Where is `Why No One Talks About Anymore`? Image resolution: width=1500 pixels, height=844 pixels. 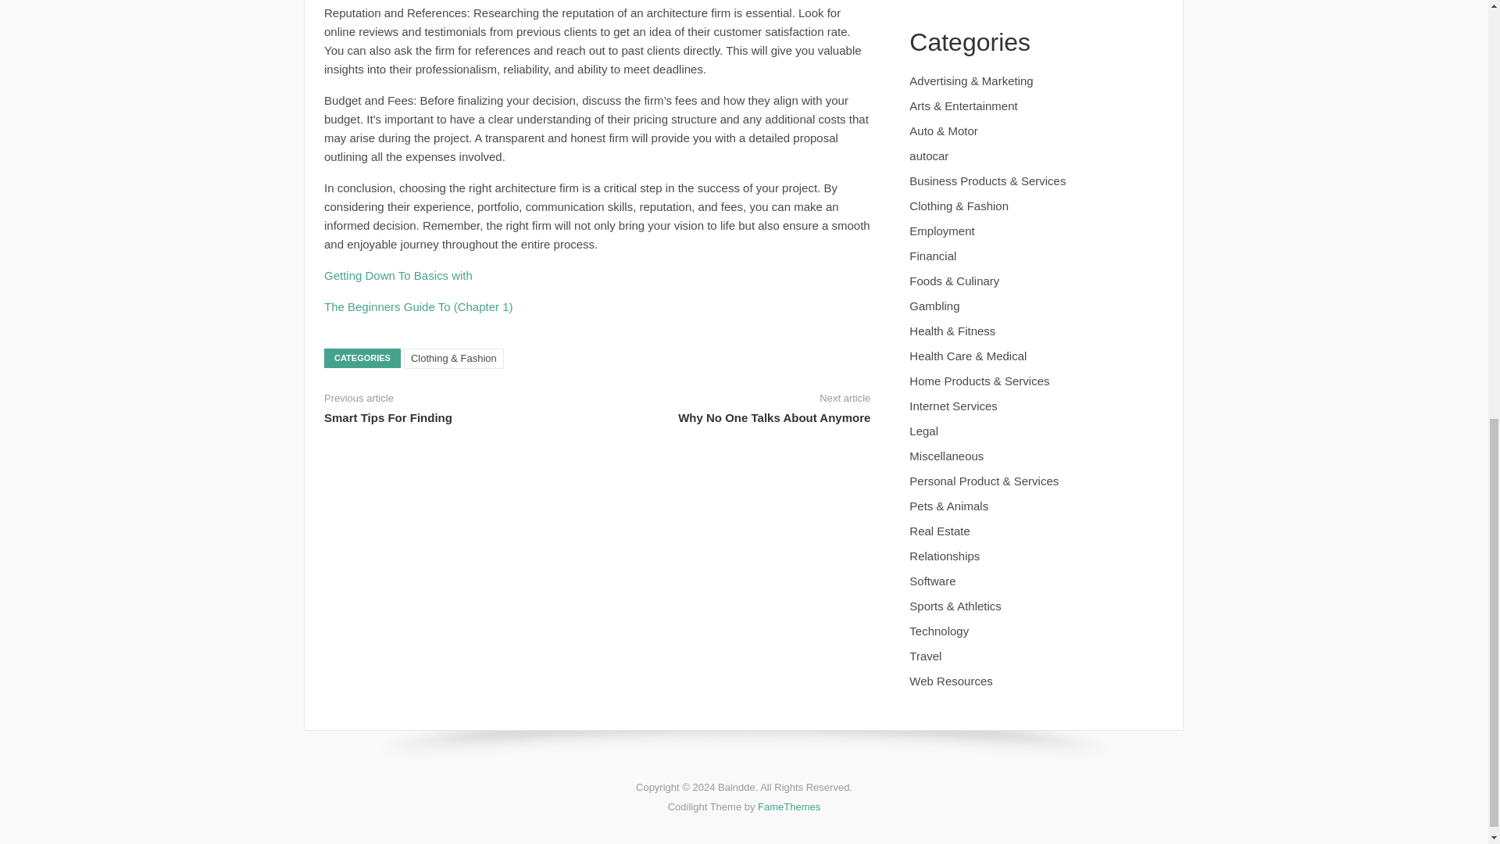 Why No One Talks About Anymore is located at coordinates (773, 417).